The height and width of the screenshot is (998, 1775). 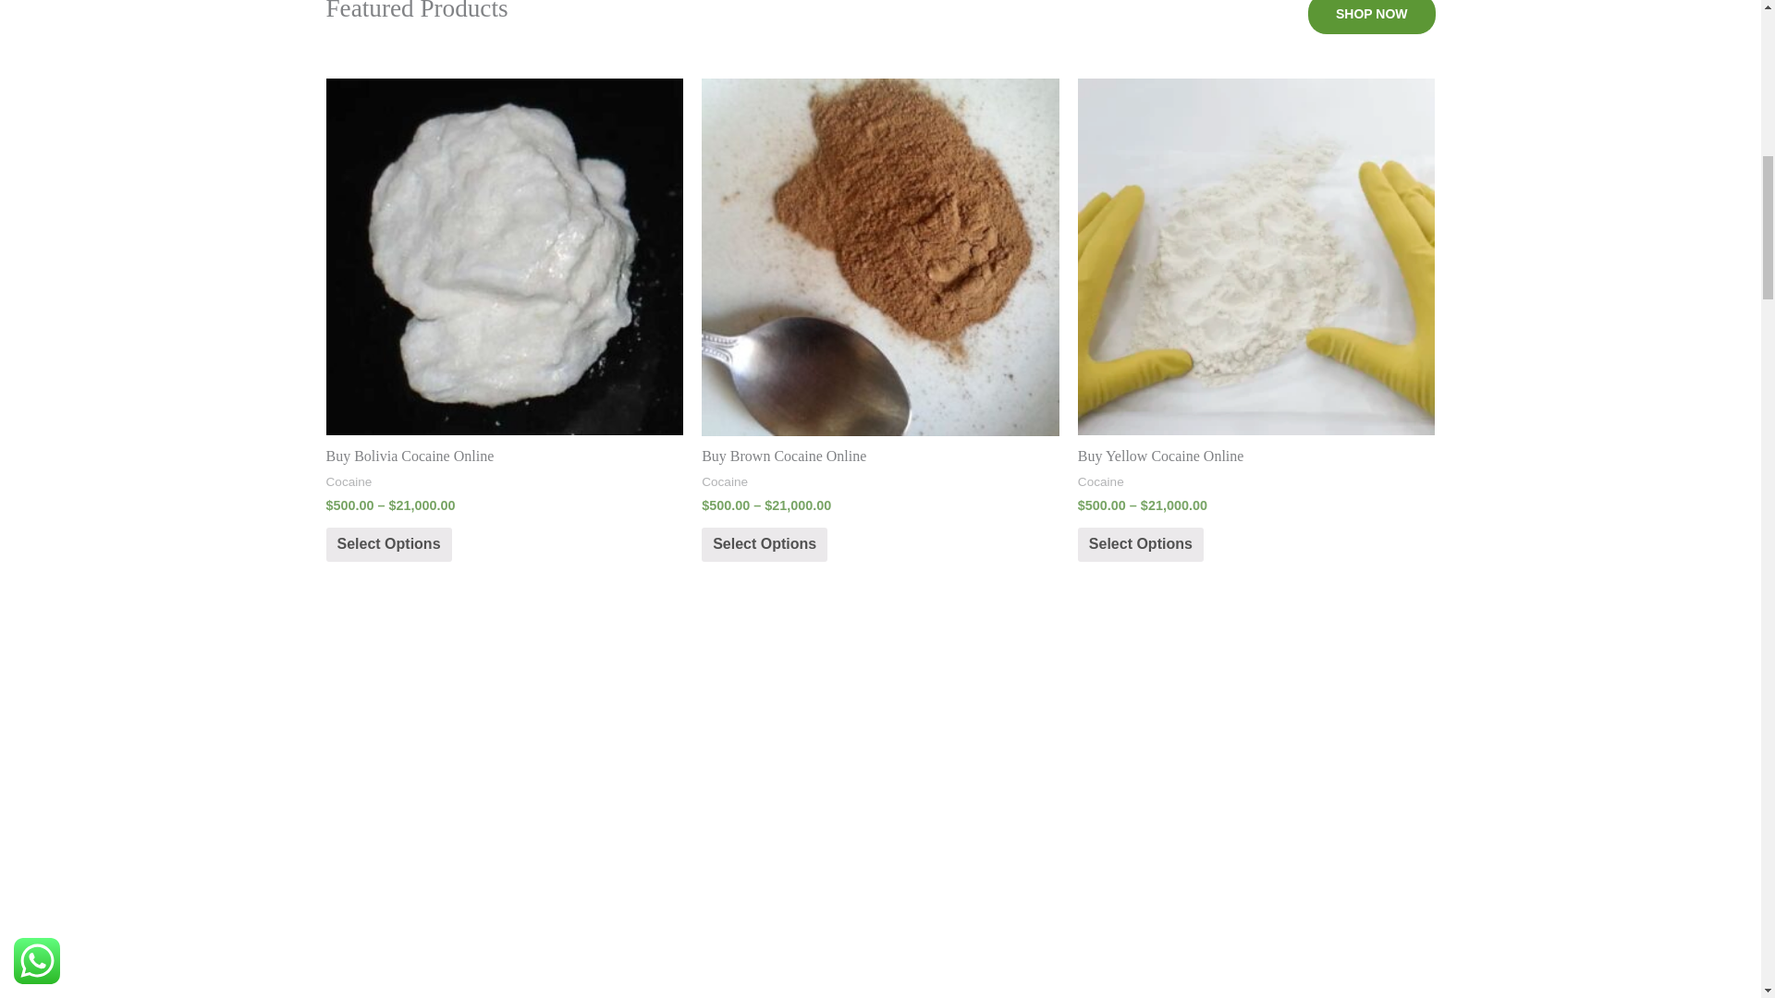 I want to click on Select Options, so click(x=764, y=545).